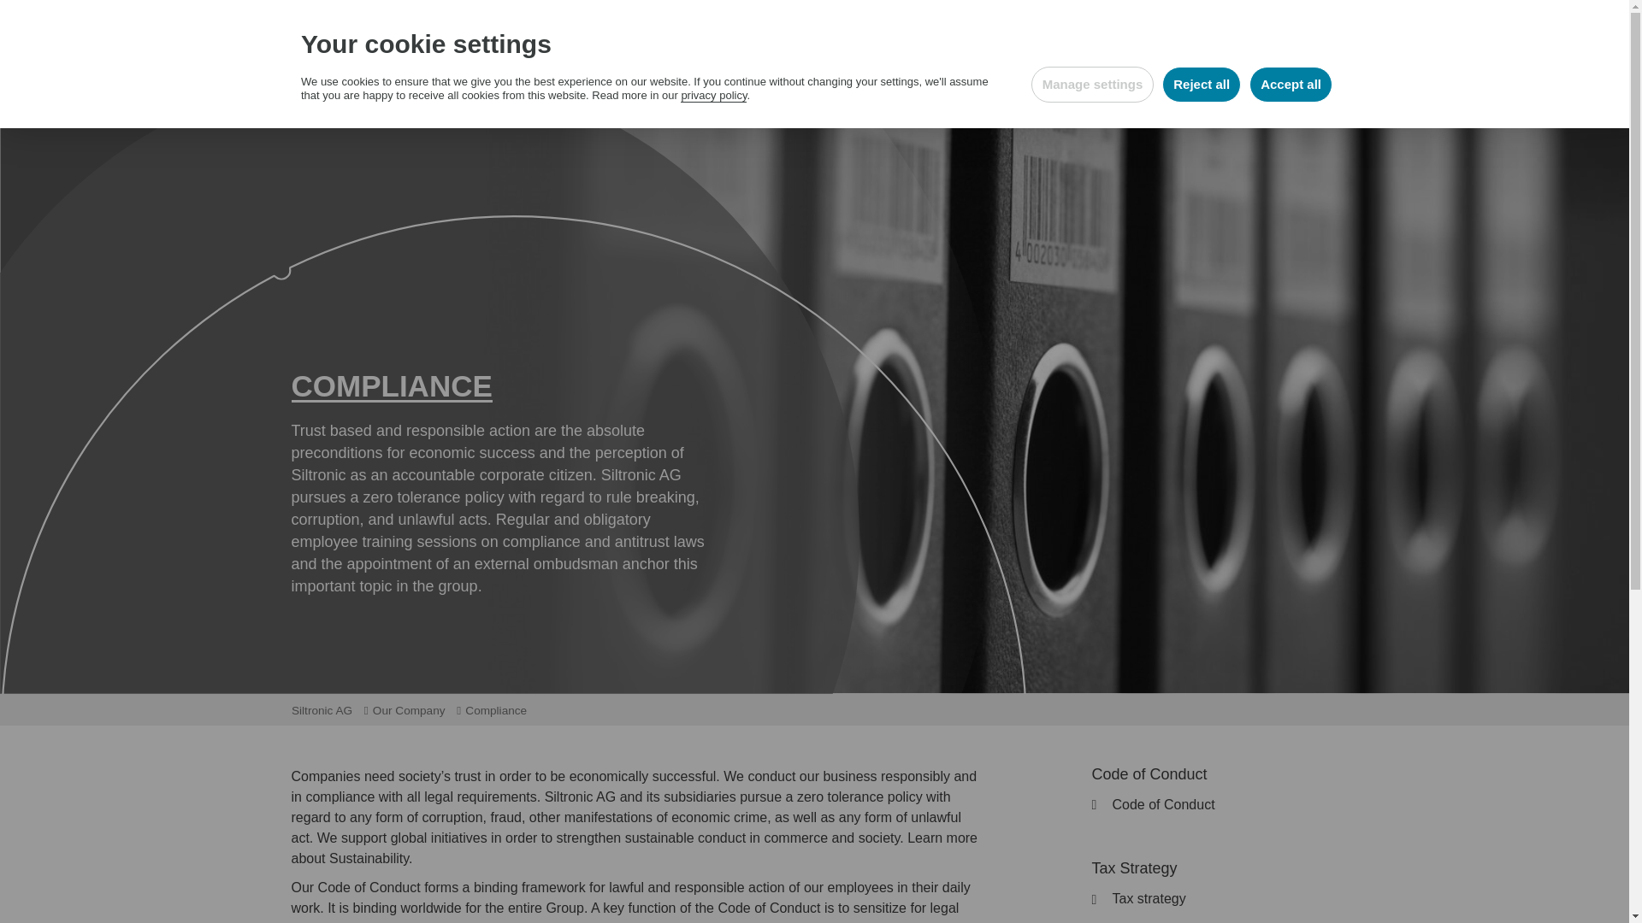 The image size is (1642, 923). I want to click on Products, so click(831, 70).